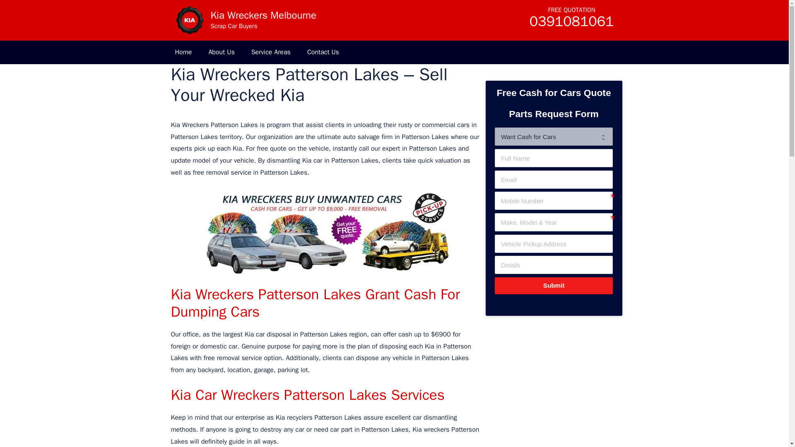 The height and width of the screenshot is (447, 795). What do you see at coordinates (271, 52) in the screenshot?
I see `Service Areas` at bounding box center [271, 52].